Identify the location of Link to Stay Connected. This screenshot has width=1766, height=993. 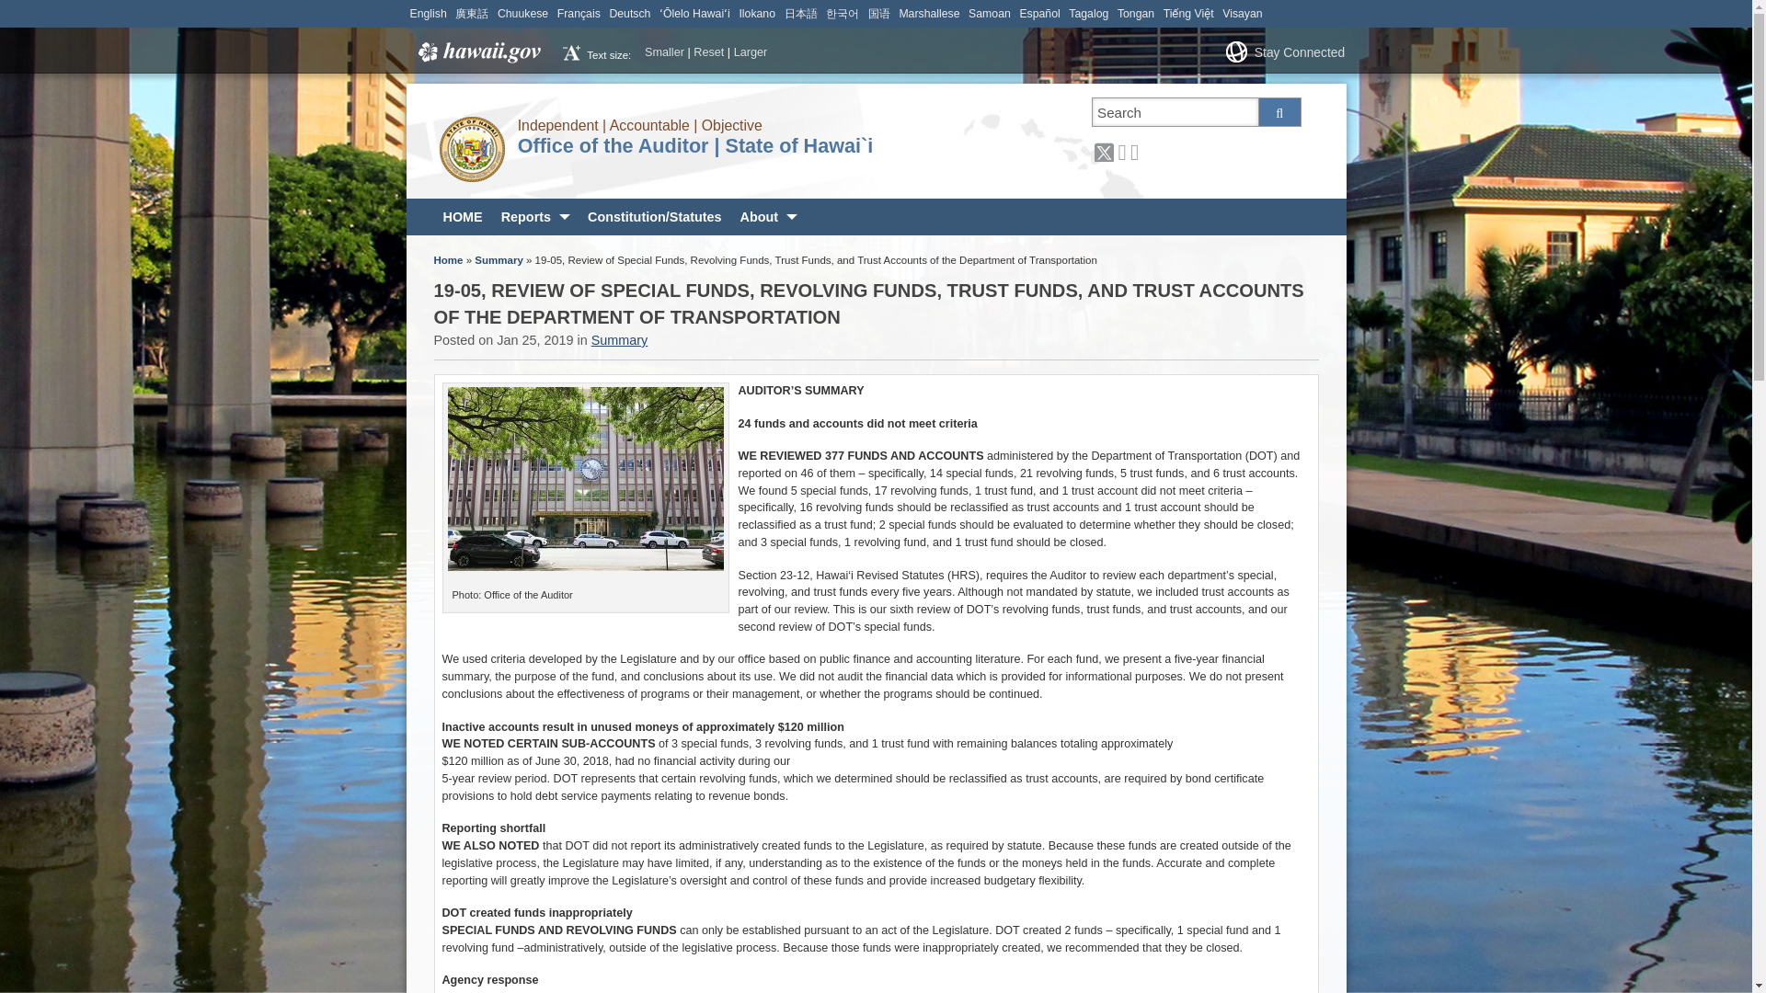
(1297, 51).